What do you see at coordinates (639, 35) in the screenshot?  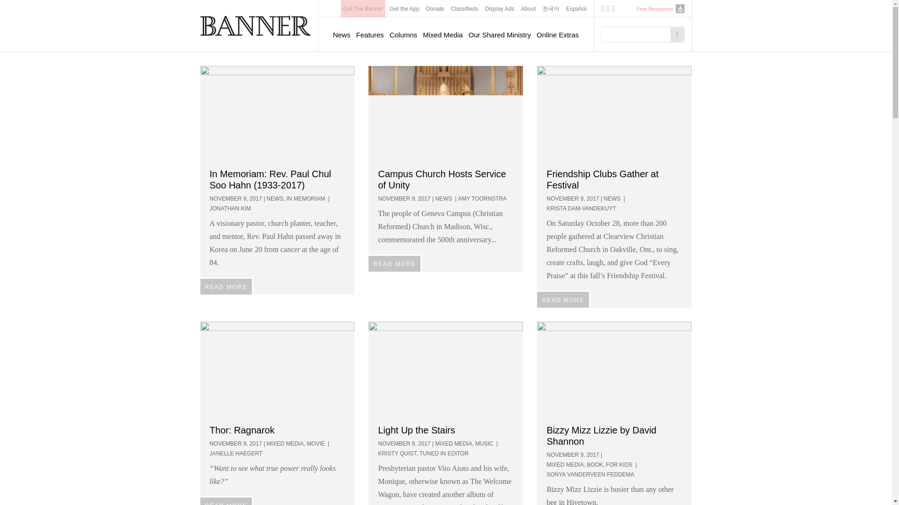 I see `Enter the terms you wish to search for.` at bounding box center [639, 35].